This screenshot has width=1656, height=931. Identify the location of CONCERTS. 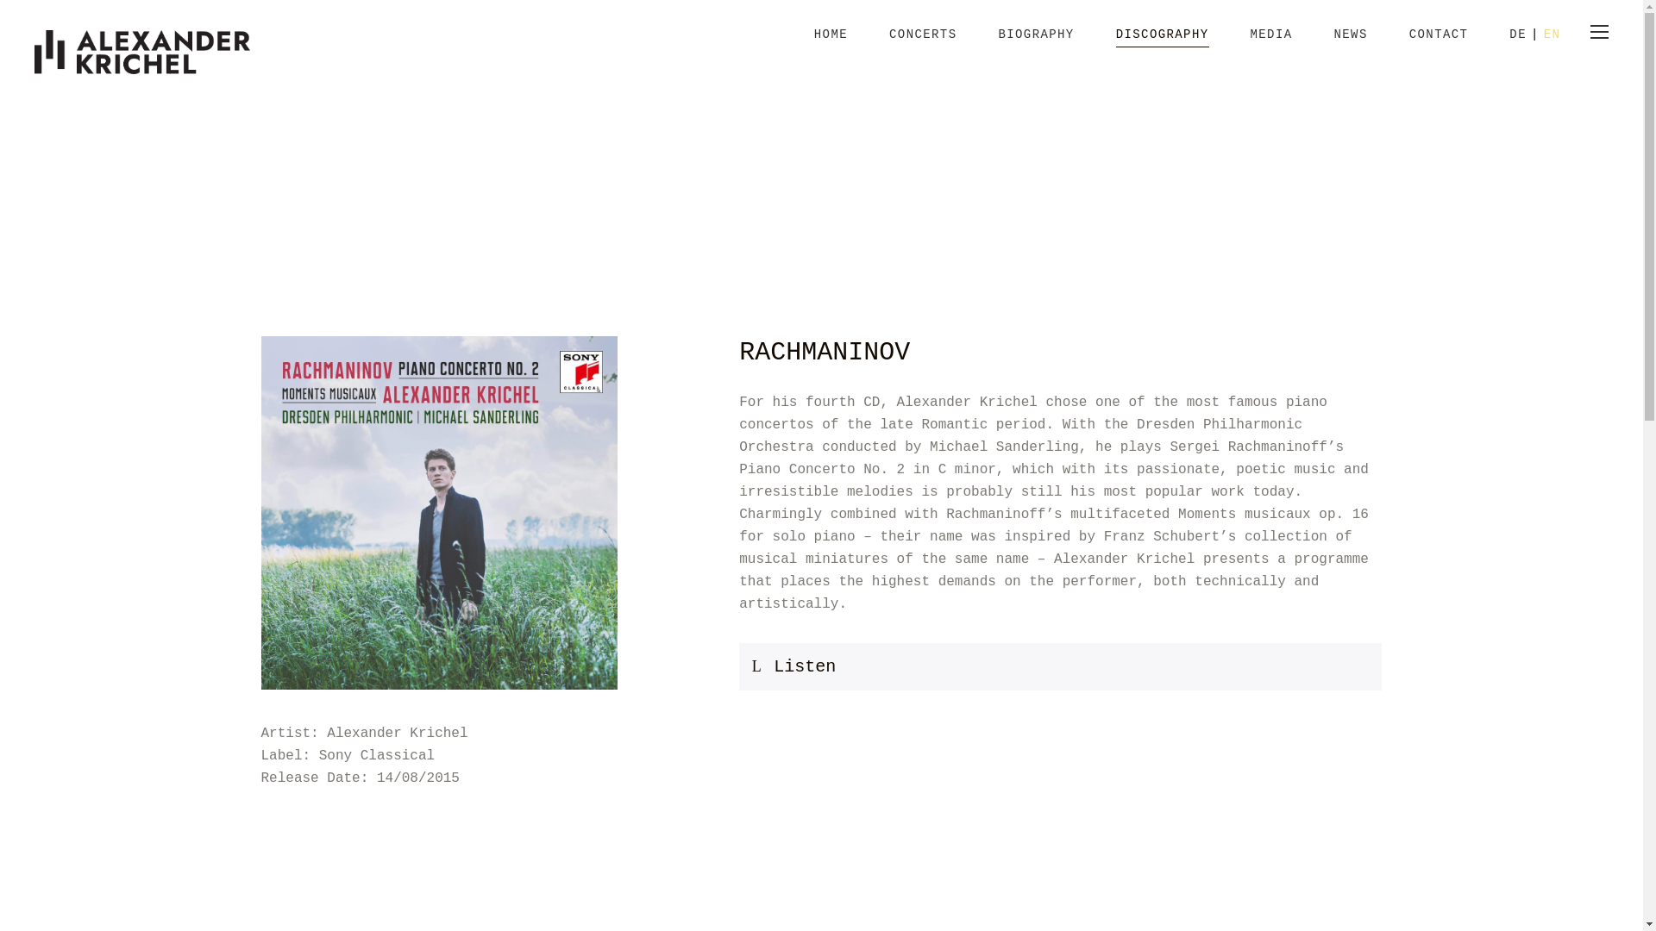
(922, 43).